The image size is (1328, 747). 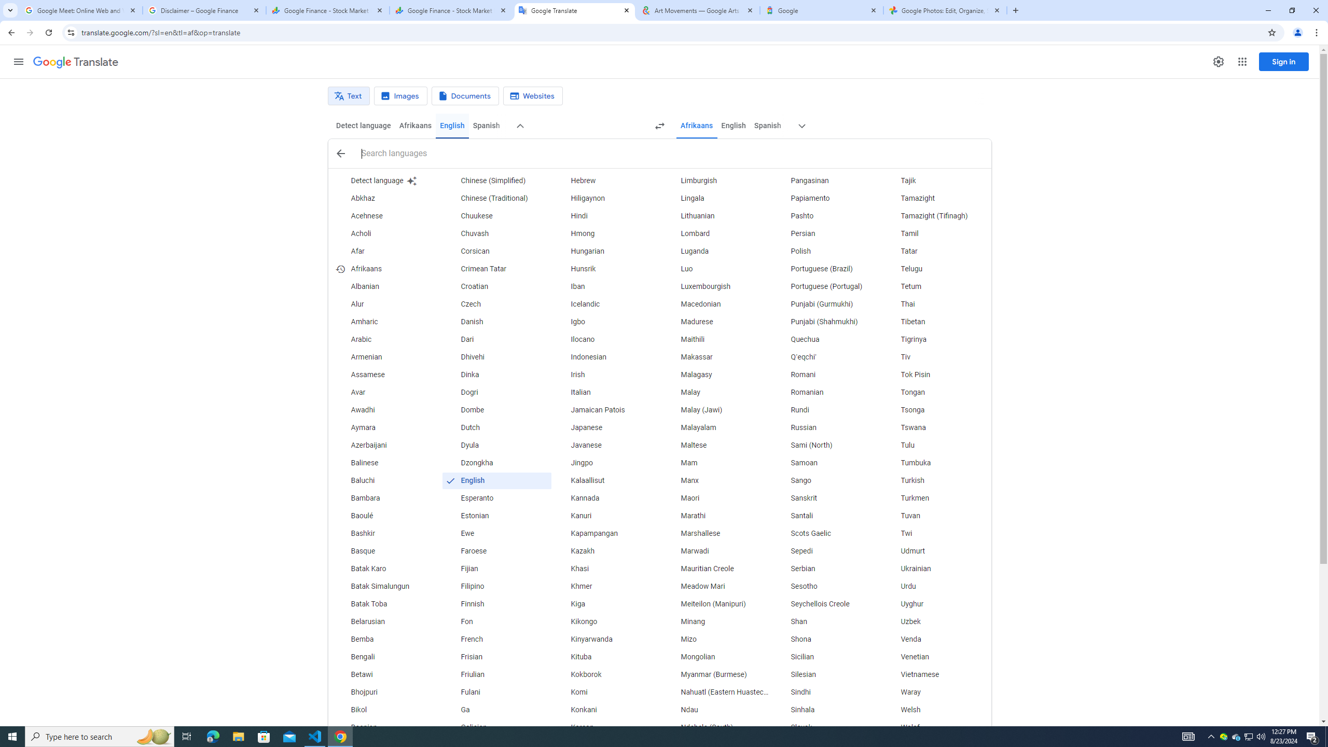 I want to click on Danish, so click(x=496, y=322).